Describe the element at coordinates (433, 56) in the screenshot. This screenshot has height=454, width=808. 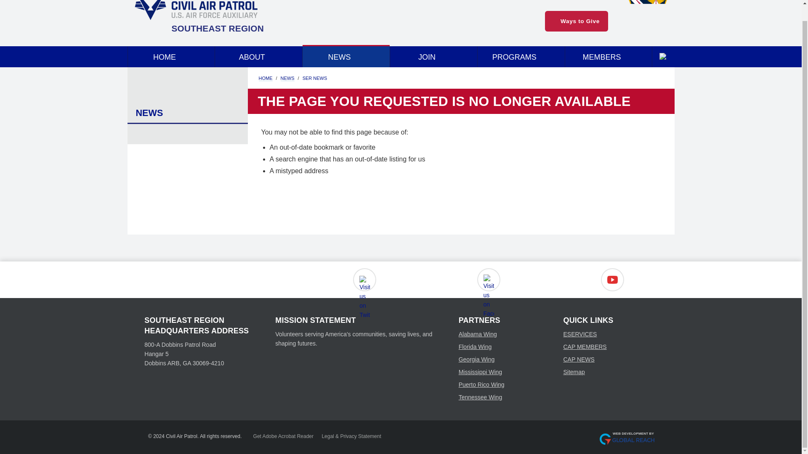
I see `JOIN` at that location.